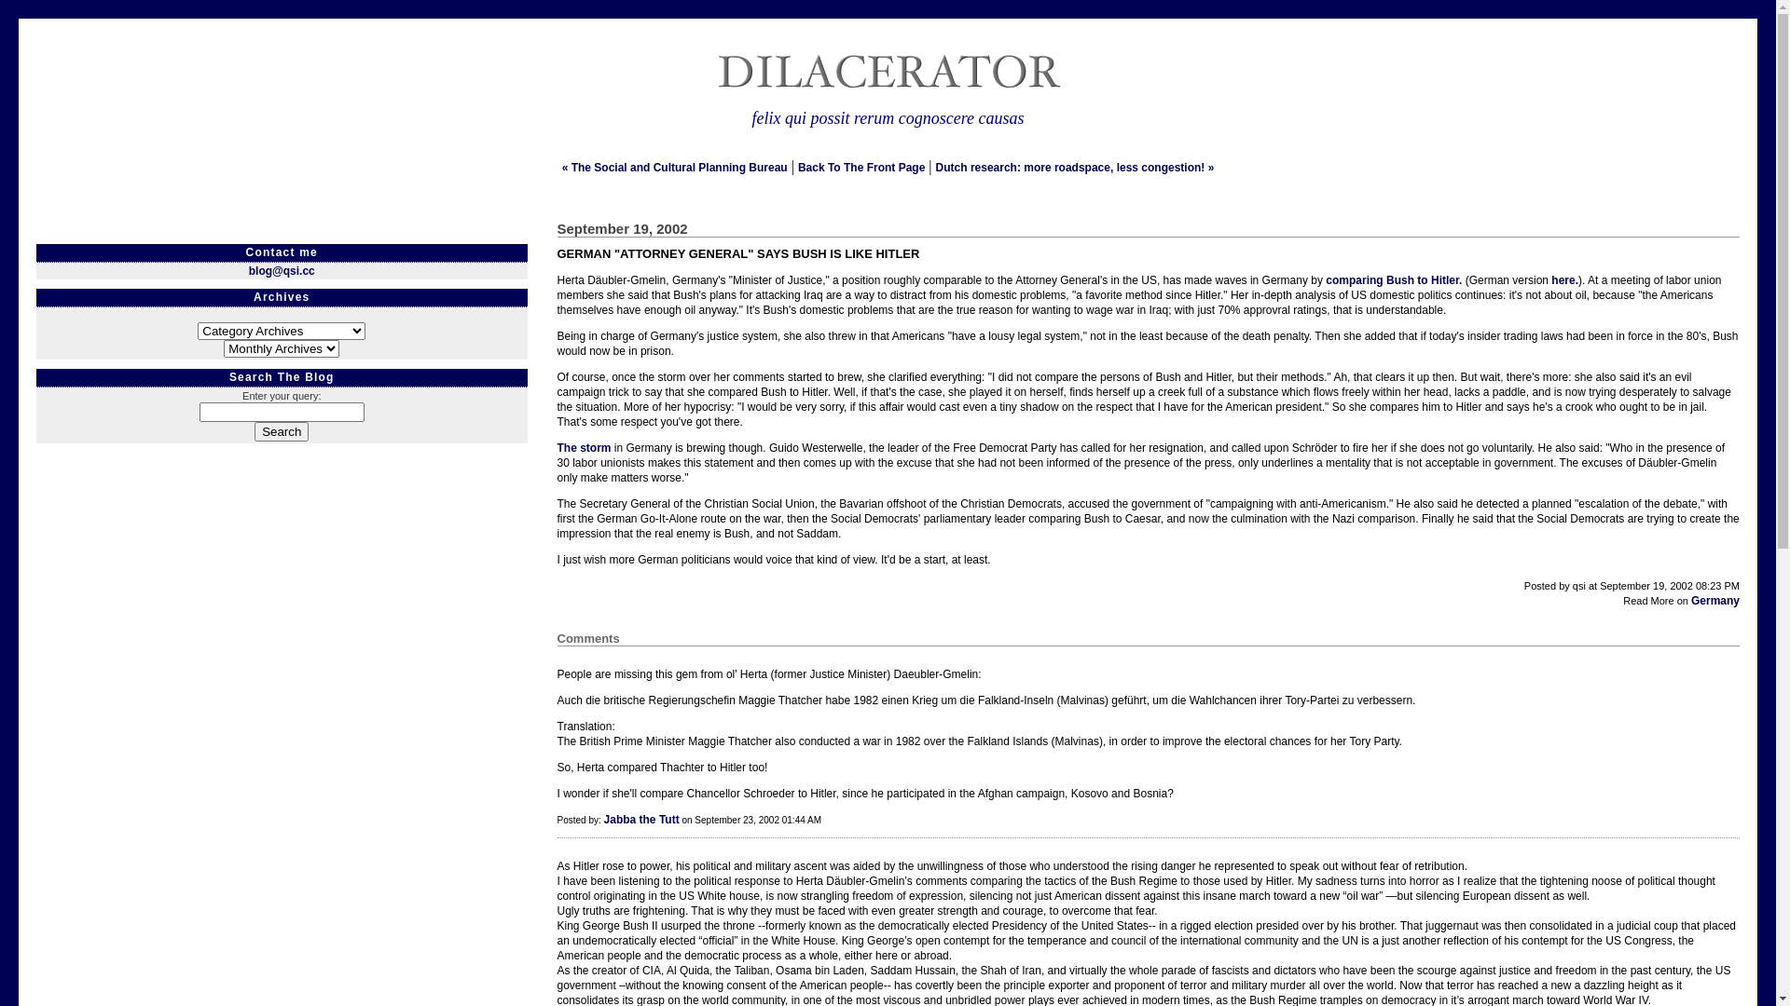  I want to click on The storm, so click(585, 448).